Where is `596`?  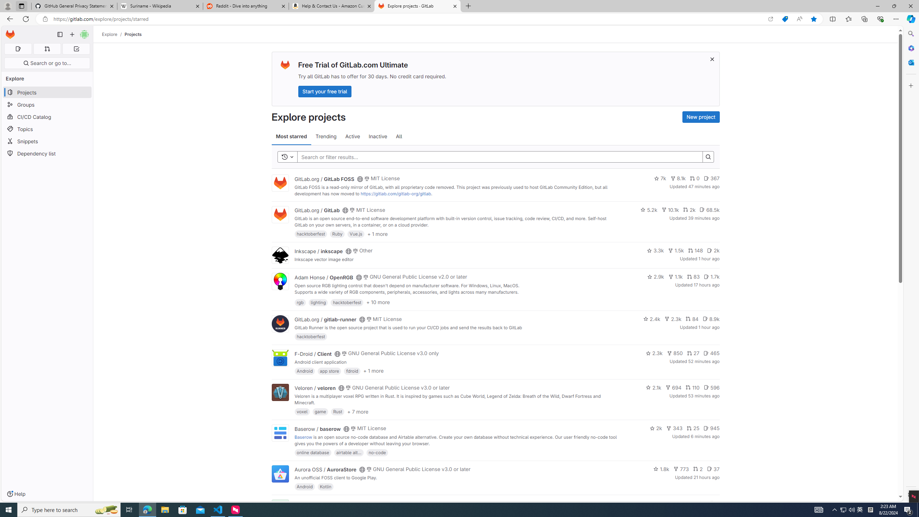 596 is located at coordinates (712, 387).